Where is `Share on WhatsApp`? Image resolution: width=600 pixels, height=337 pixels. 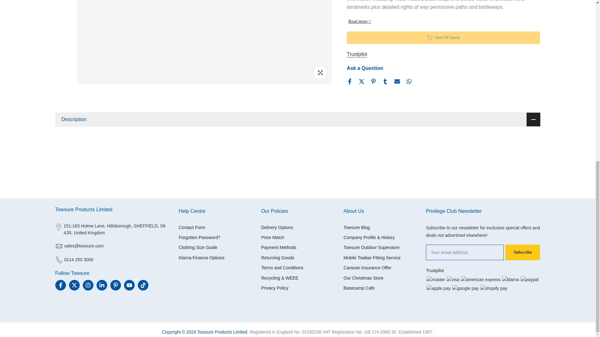
Share on WhatsApp is located at coordinates (409, 81).